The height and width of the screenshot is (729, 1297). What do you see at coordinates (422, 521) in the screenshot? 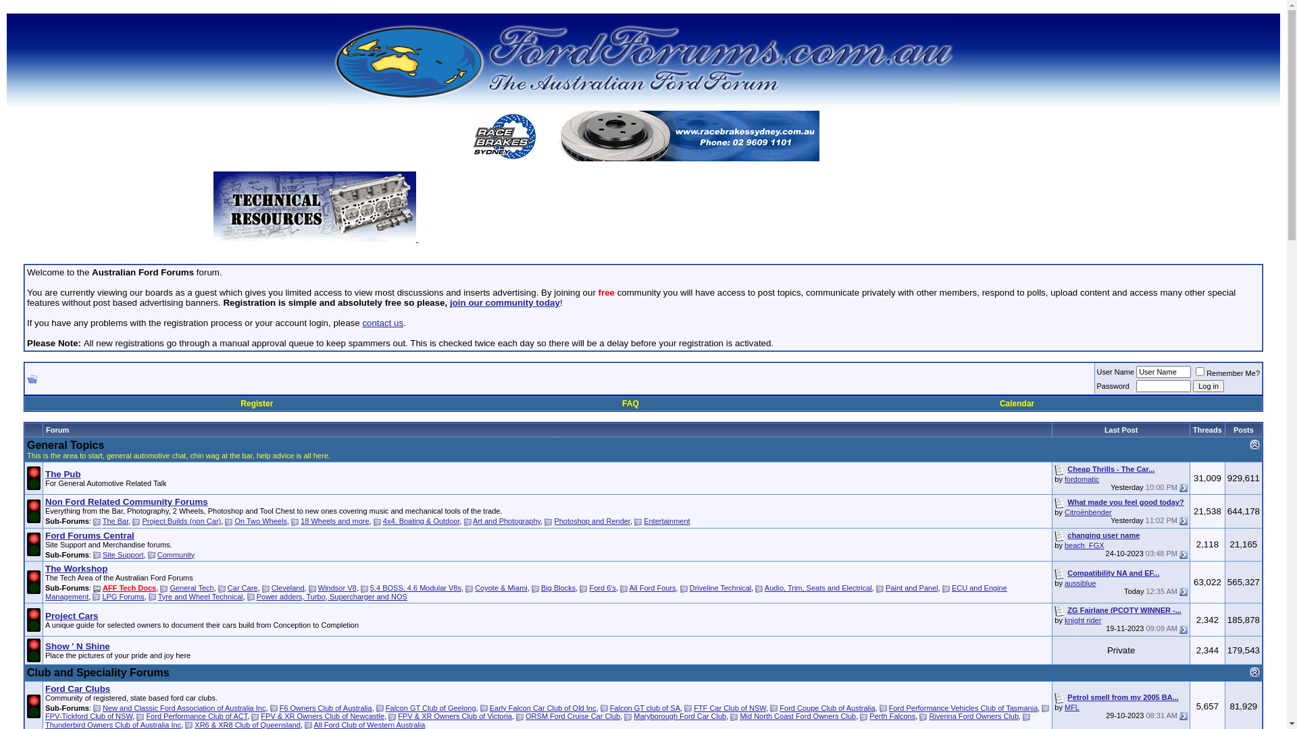
I see `4x4, Boating & Outdoor` at bounding box center [422, 521].